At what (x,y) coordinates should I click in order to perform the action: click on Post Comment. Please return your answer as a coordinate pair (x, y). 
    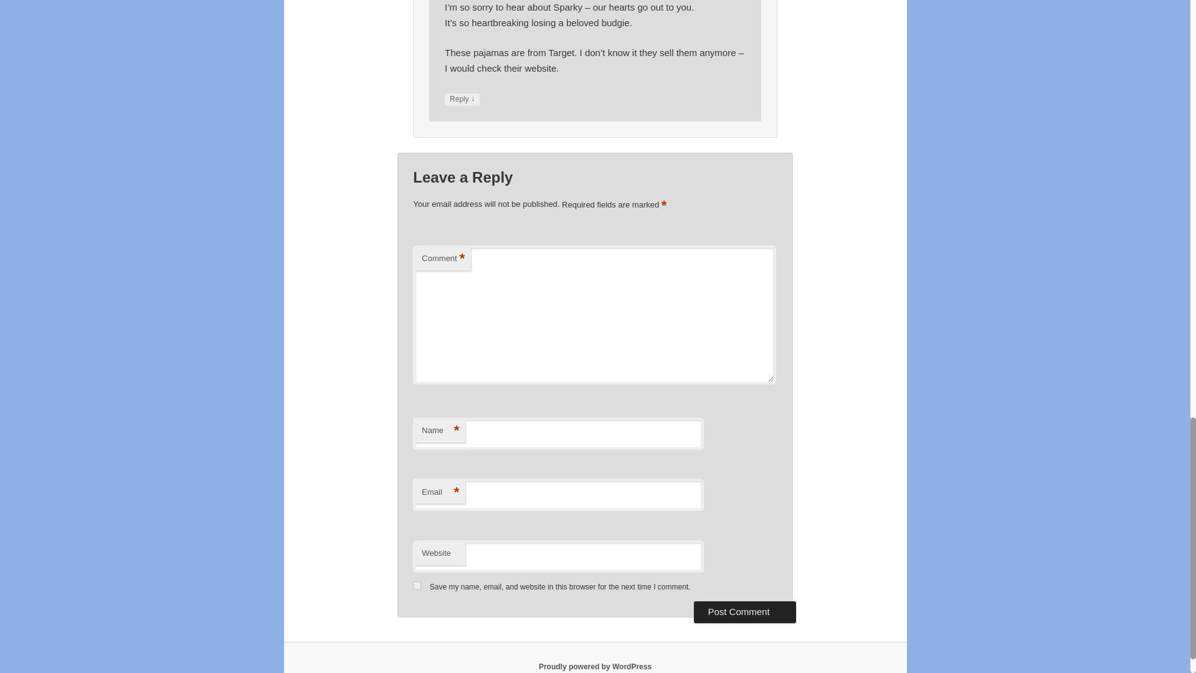
    Looking at the image, I should click on (744, 612).